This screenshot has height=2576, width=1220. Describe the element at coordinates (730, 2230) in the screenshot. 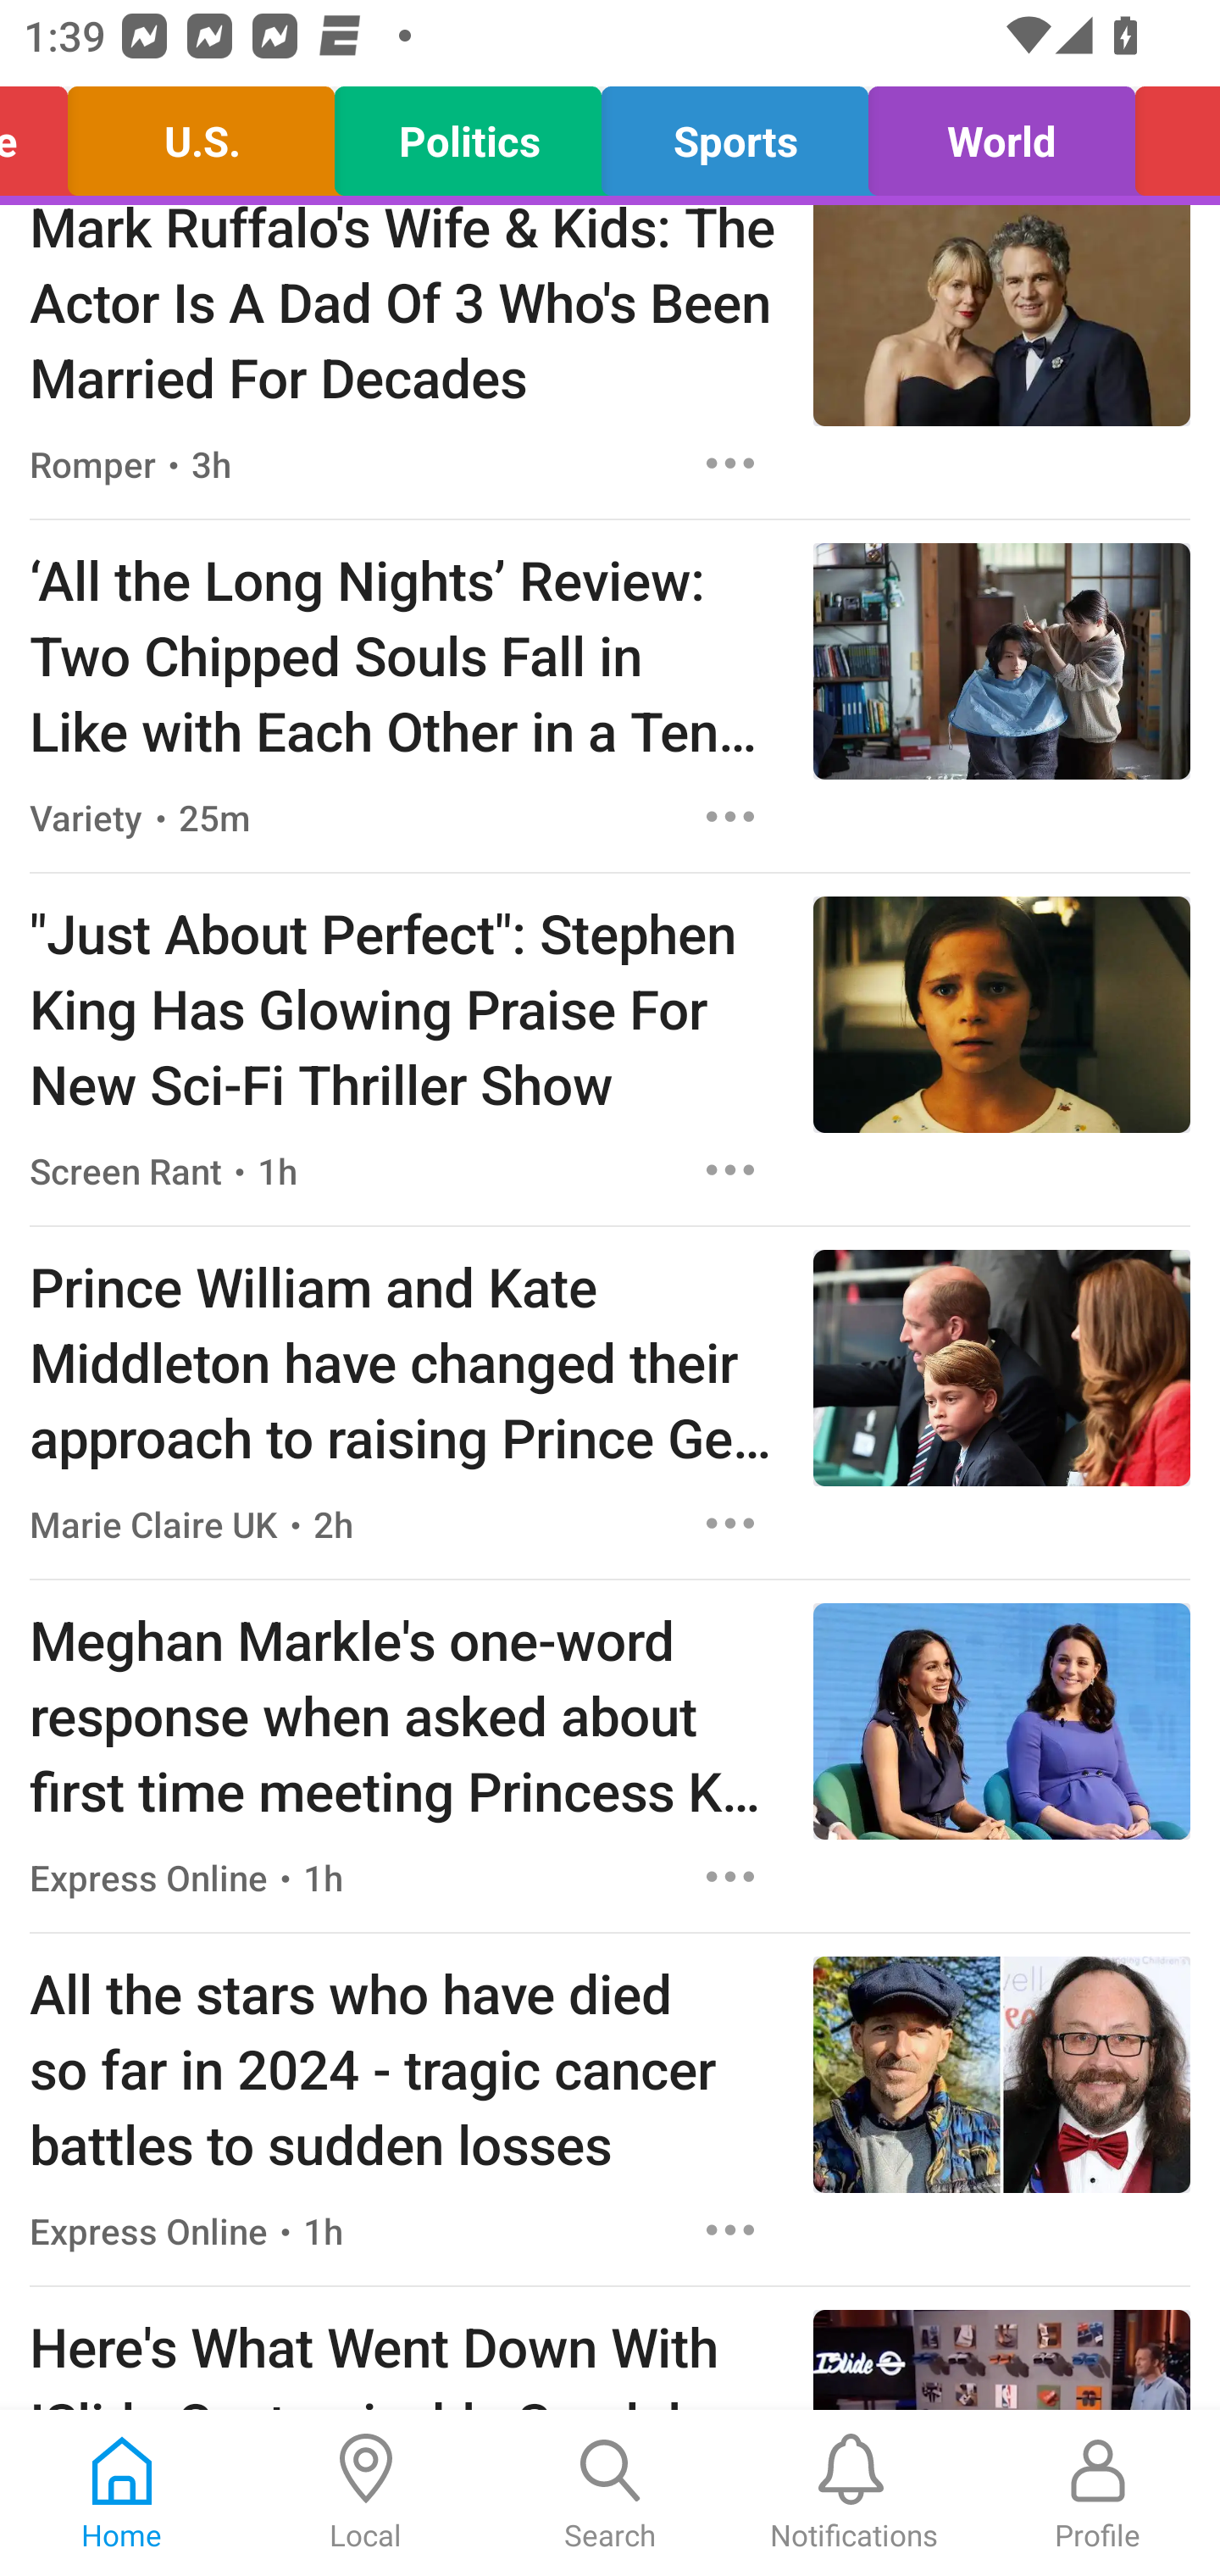

I see `Options` at that location.